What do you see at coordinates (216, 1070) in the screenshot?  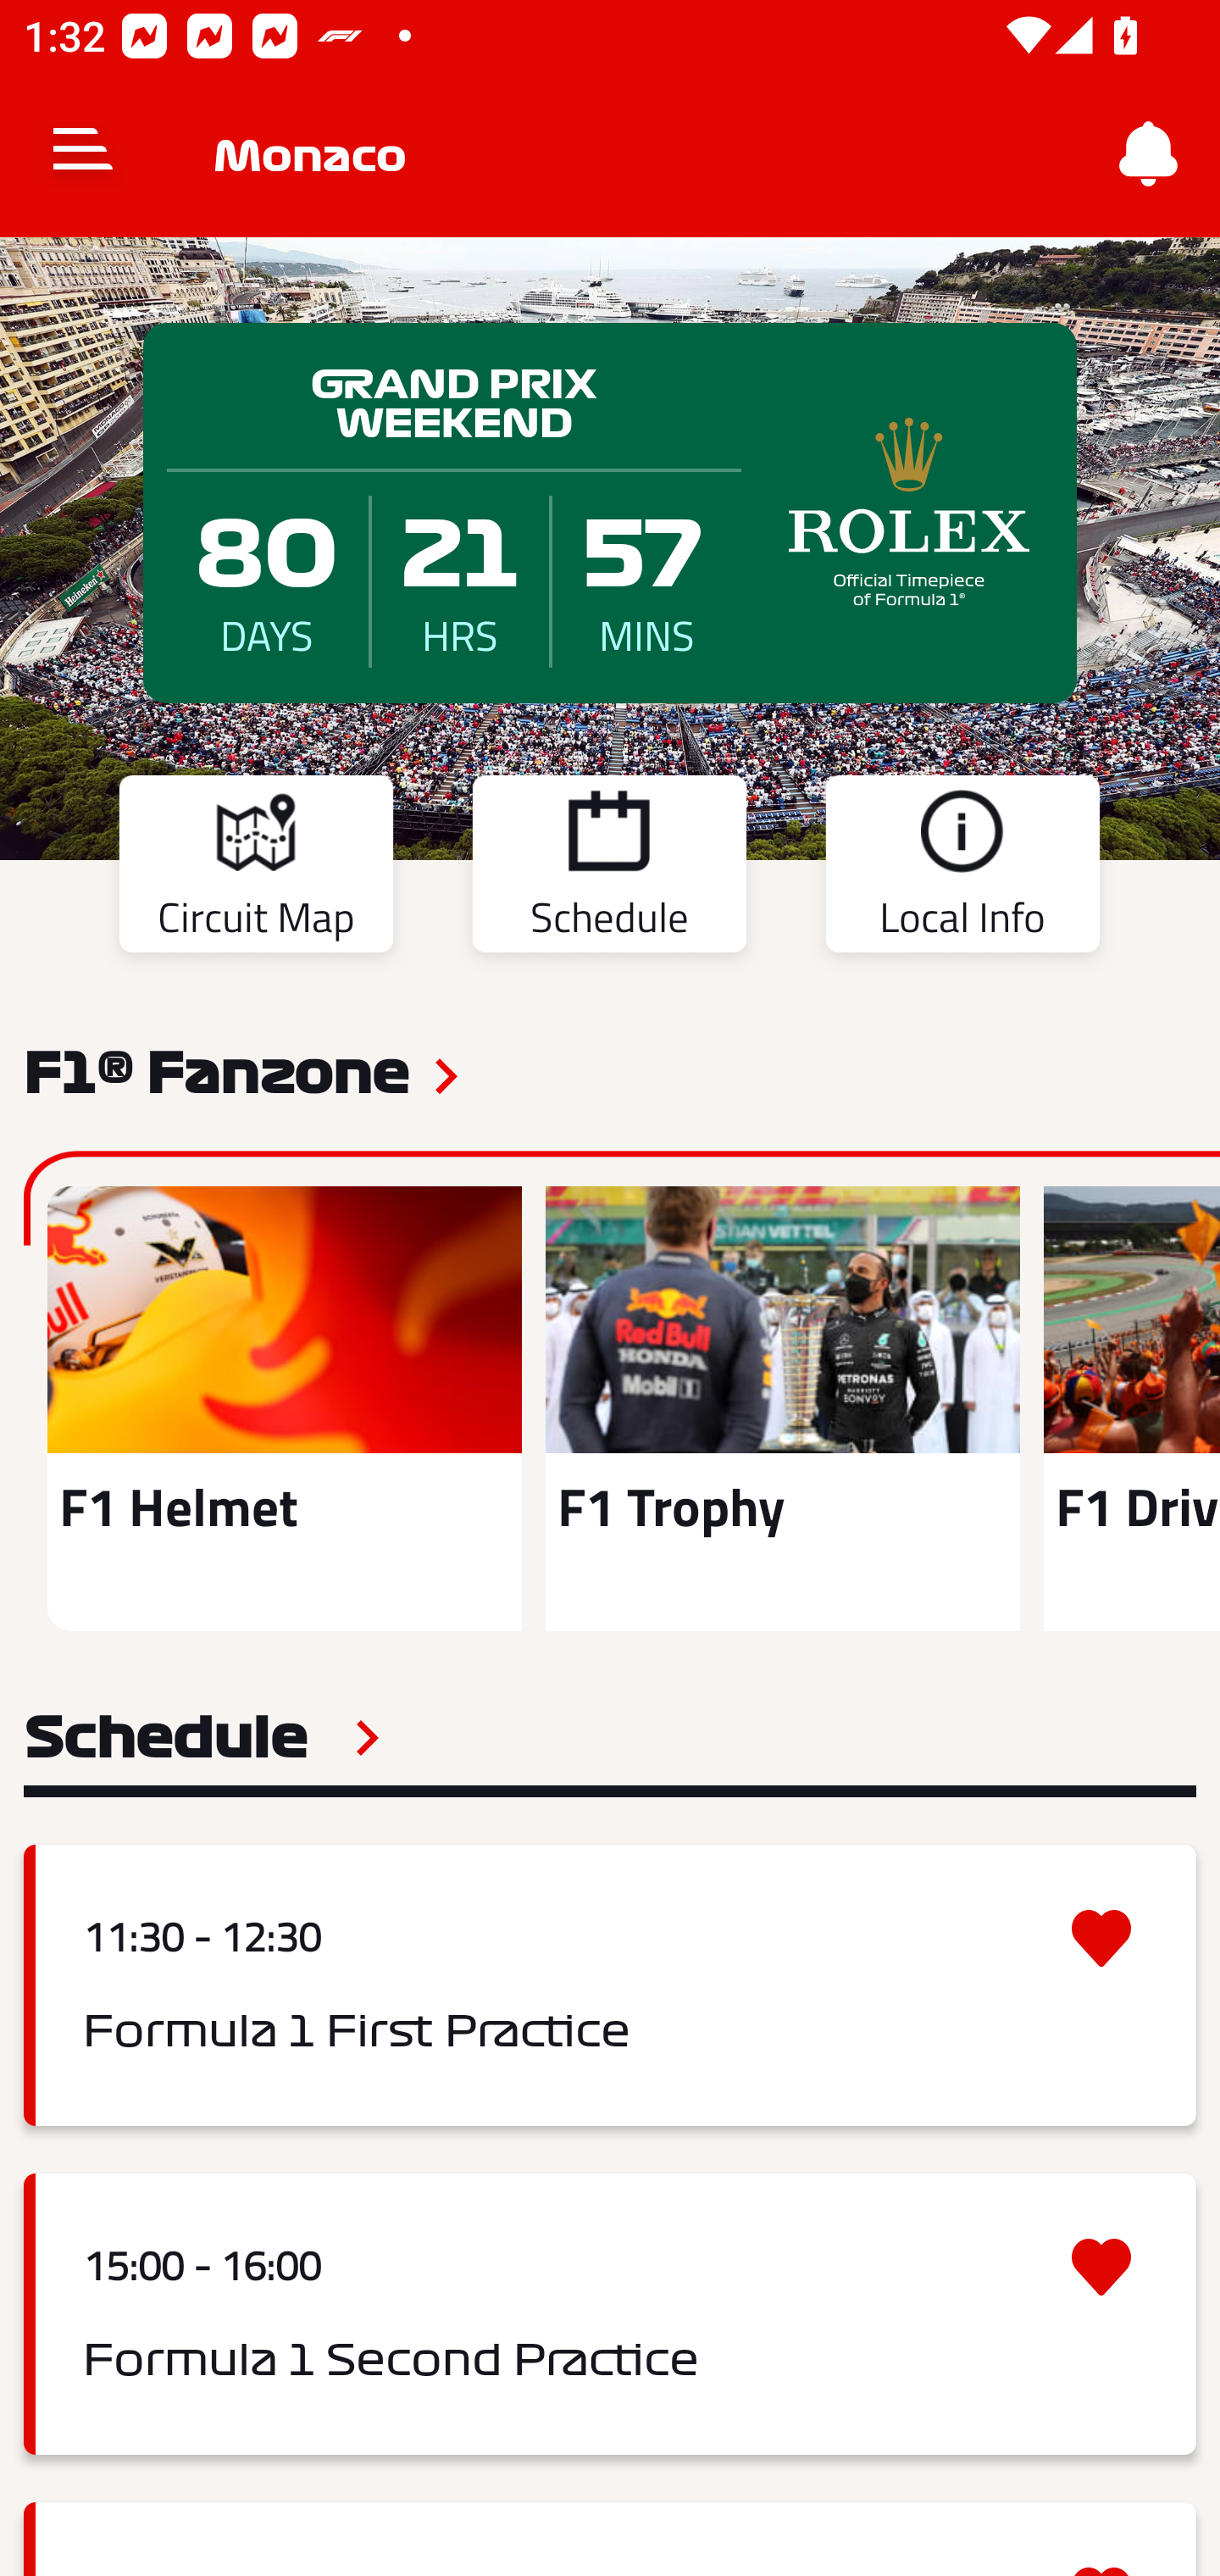 I see `F1® Fanzone` at bounding box center [216, 1070].